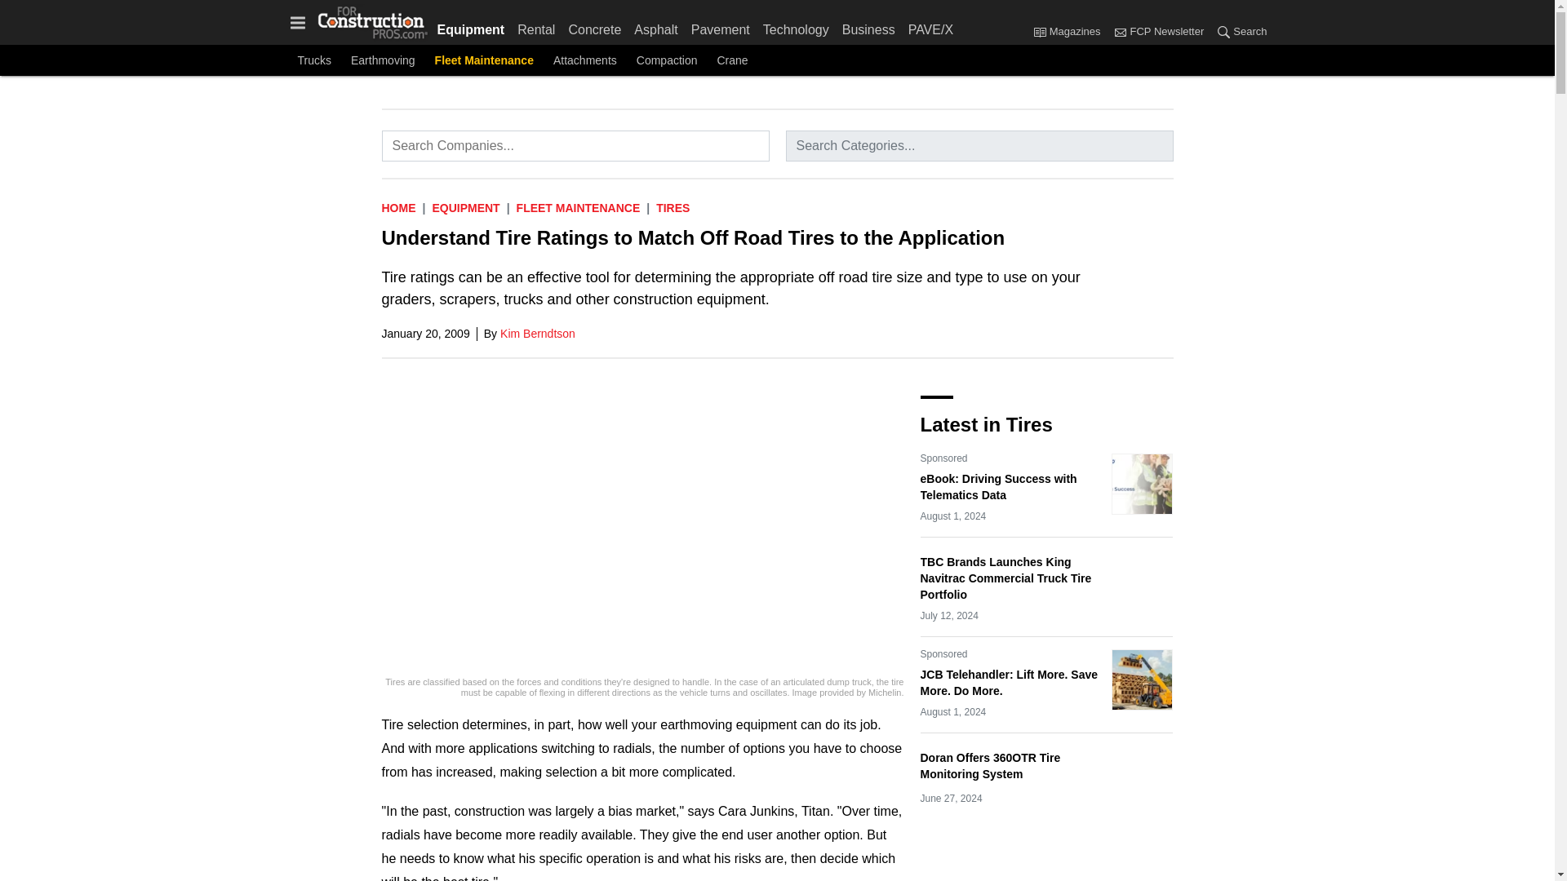 This screenshot has height=881, width=1567. Describe the element at coordinates (1237, 32) in the screenshot. I see `Search` at that location.